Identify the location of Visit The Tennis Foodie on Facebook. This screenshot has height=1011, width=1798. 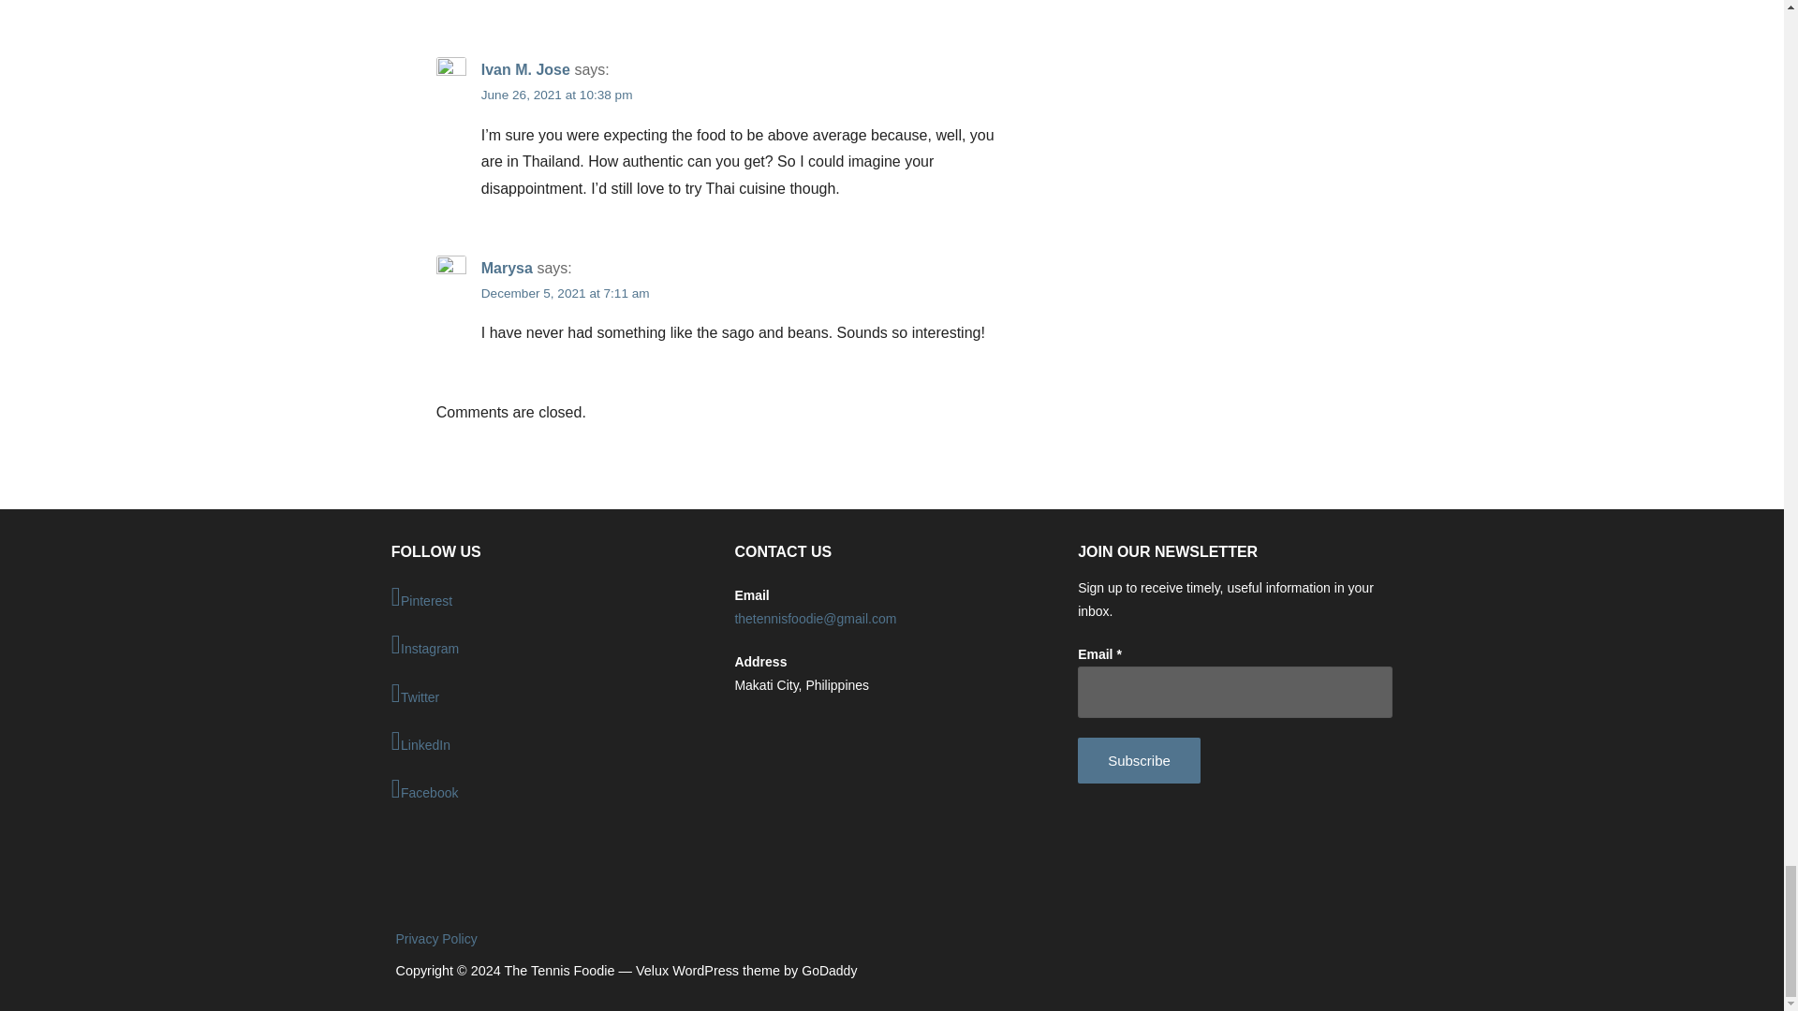
(549, 790).